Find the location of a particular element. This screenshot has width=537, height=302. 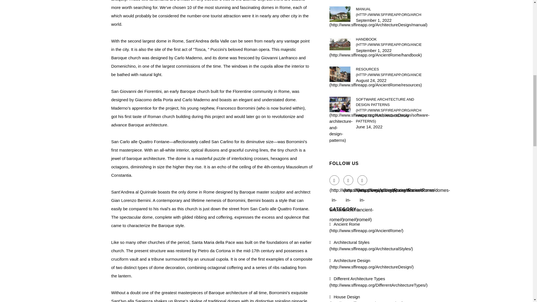

View all posts filed under Different Architecture Types is located at coordinates (378, 282).